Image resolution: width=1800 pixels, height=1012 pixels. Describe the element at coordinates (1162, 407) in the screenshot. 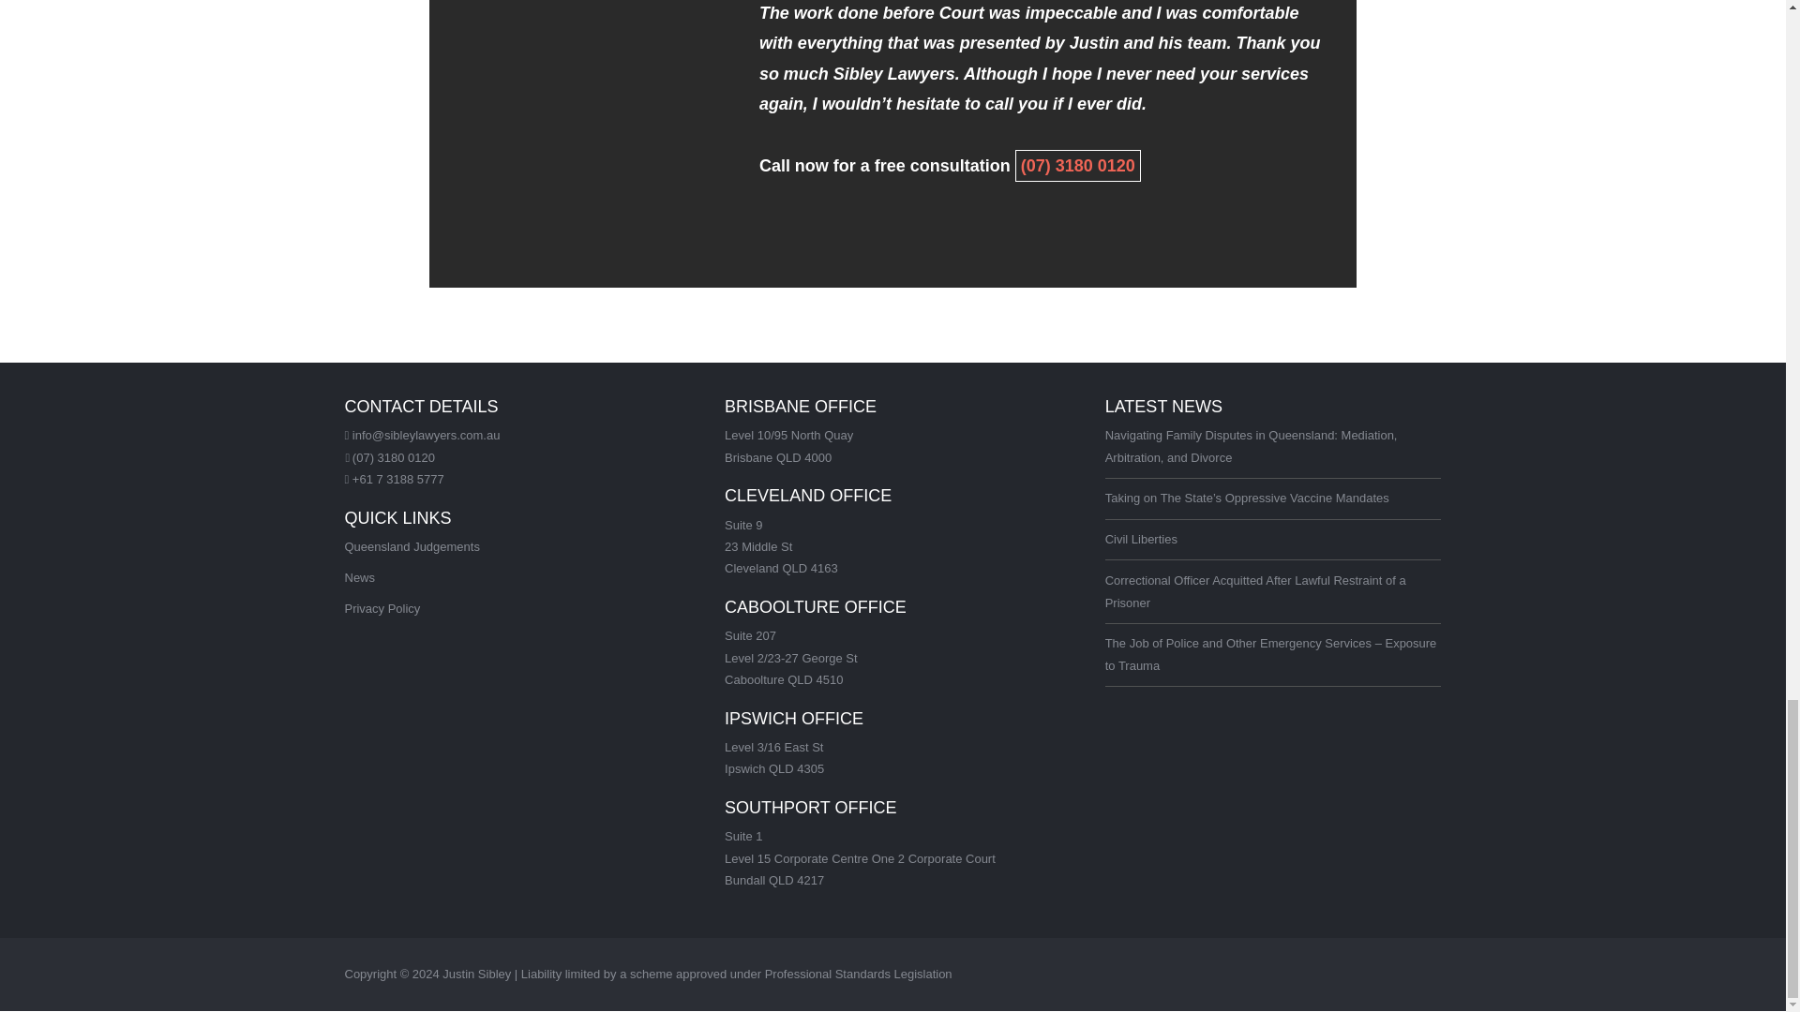

I see `LATEST NEWS` at that location.